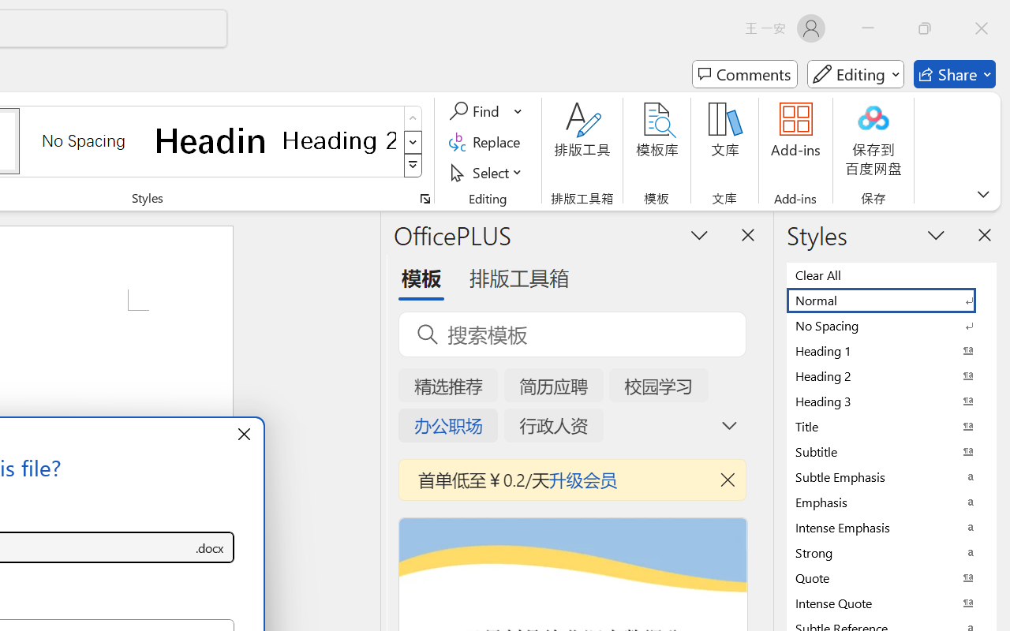  I want to click on Save as type, so click(210, 547).